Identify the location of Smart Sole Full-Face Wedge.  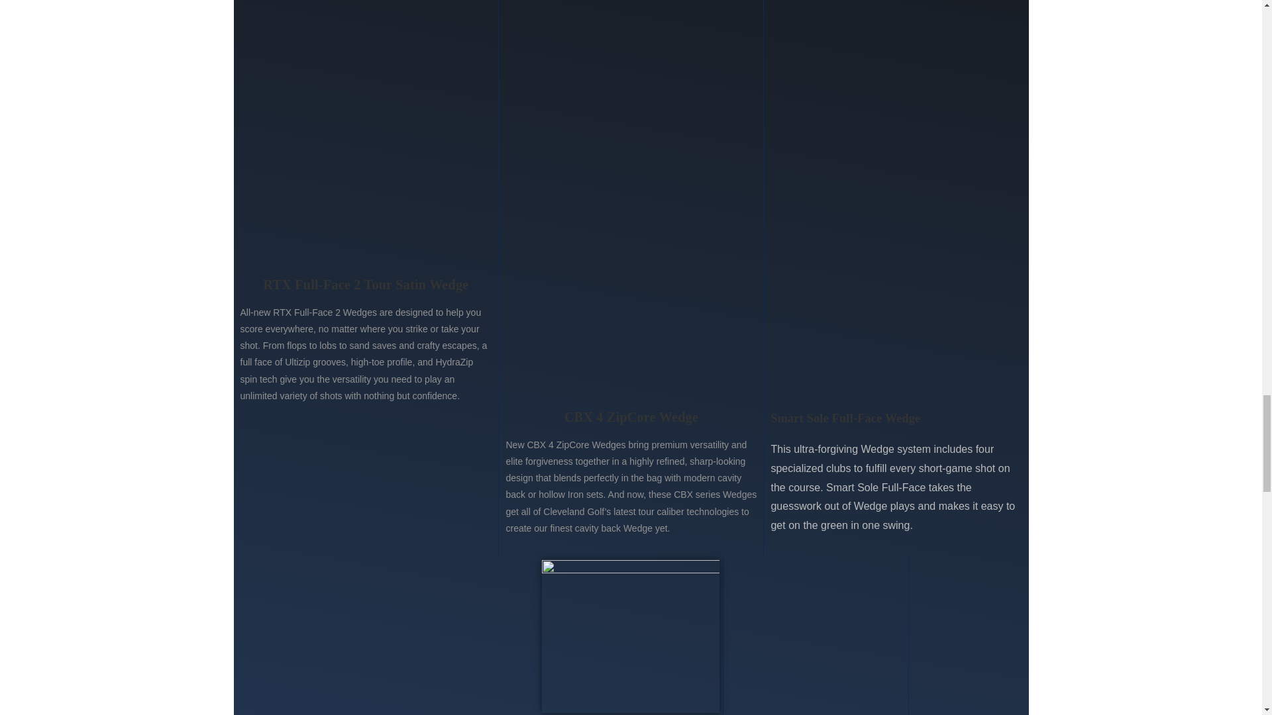
(896, 418).